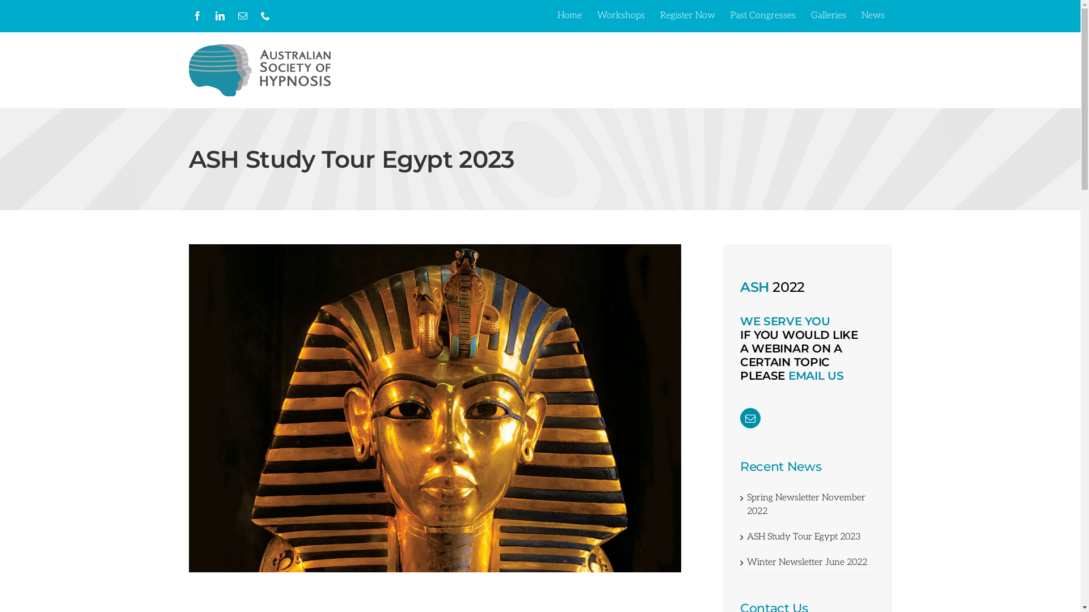 The image size is (1089, 612). Describe the element at coordinates (804, 537) in the screenshot. I see `ASH Study Tour Egypt 2023` at that location.